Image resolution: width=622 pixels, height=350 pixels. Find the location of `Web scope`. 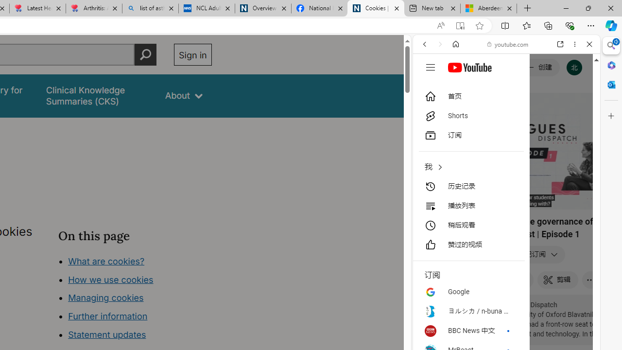

Web scope is located at coordinates (429, 87).